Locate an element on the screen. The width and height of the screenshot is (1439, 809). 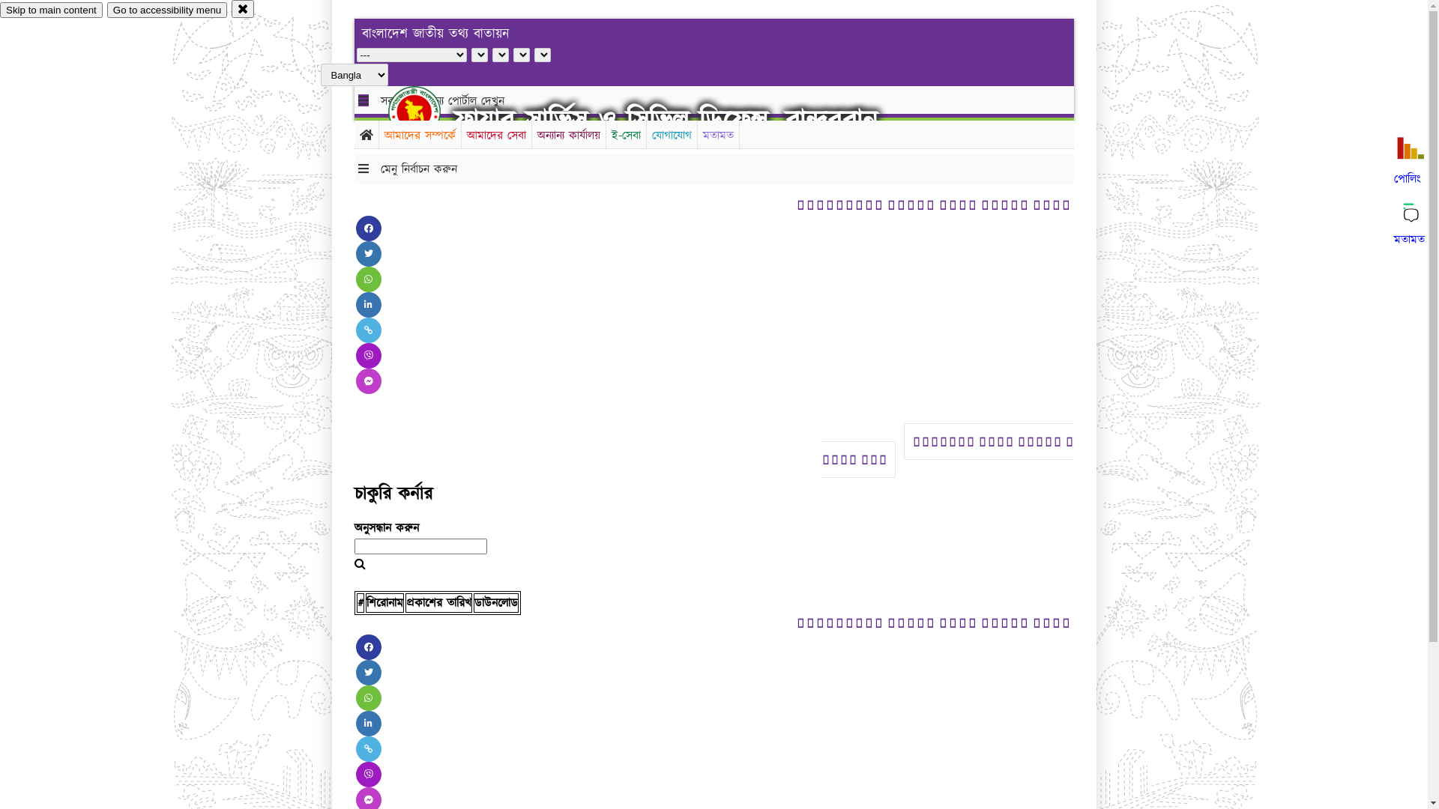
close is located at coordinates (243, 9).